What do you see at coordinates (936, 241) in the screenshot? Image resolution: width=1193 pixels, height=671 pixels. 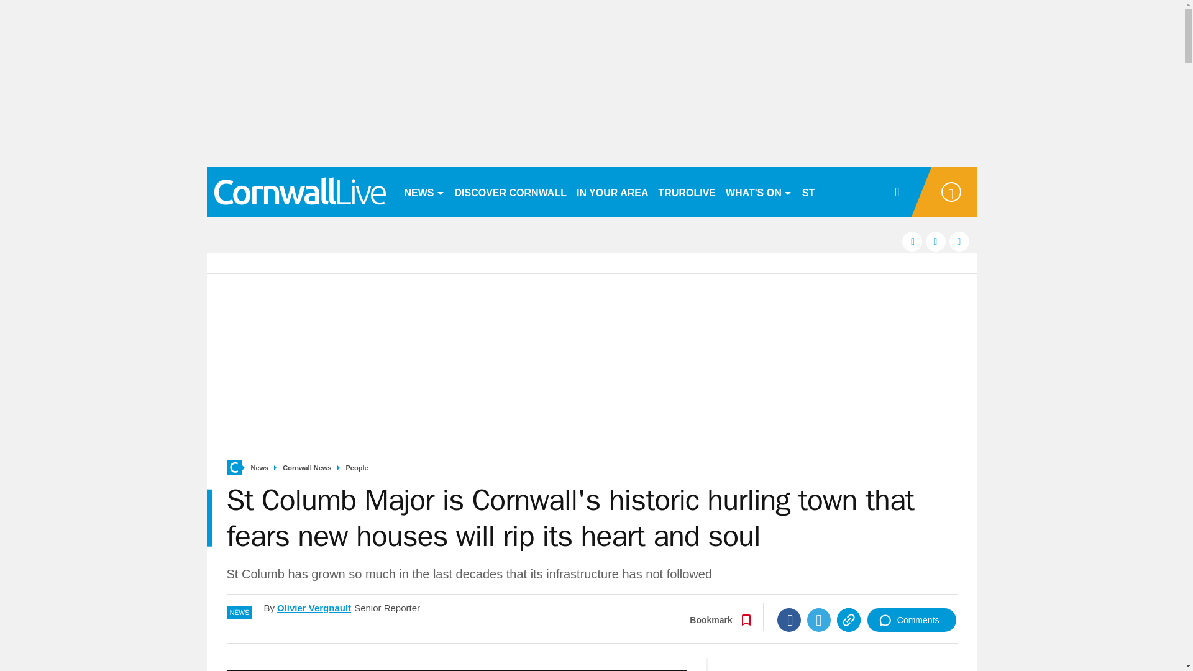 I see `twitter` at bounding box center [936, 241].